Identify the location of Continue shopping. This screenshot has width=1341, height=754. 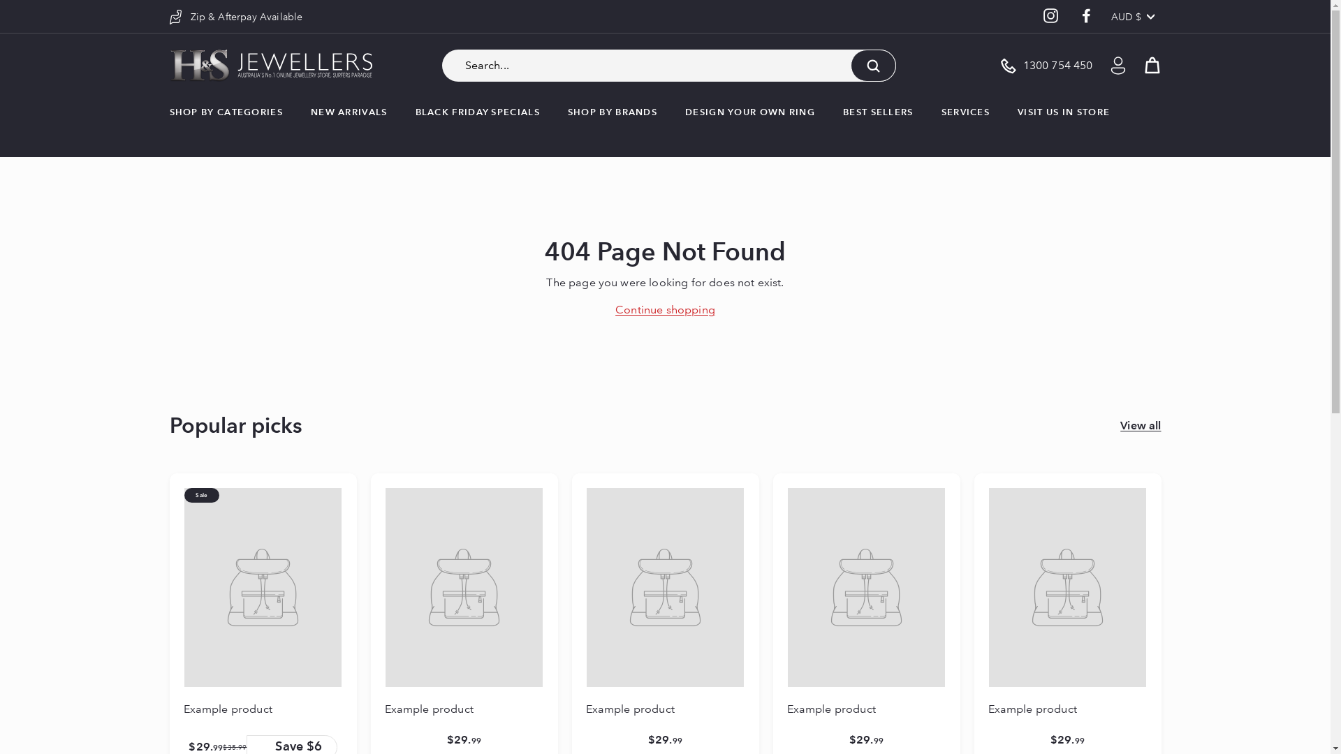
(665, 310).